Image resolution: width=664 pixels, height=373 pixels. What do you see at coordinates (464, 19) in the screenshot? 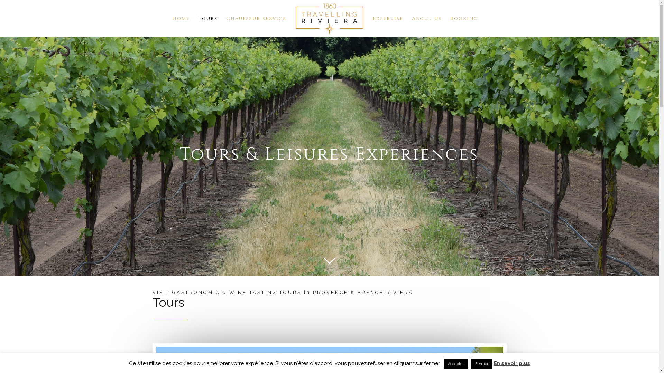
I see `Booking` at bounding box center [464, 19].